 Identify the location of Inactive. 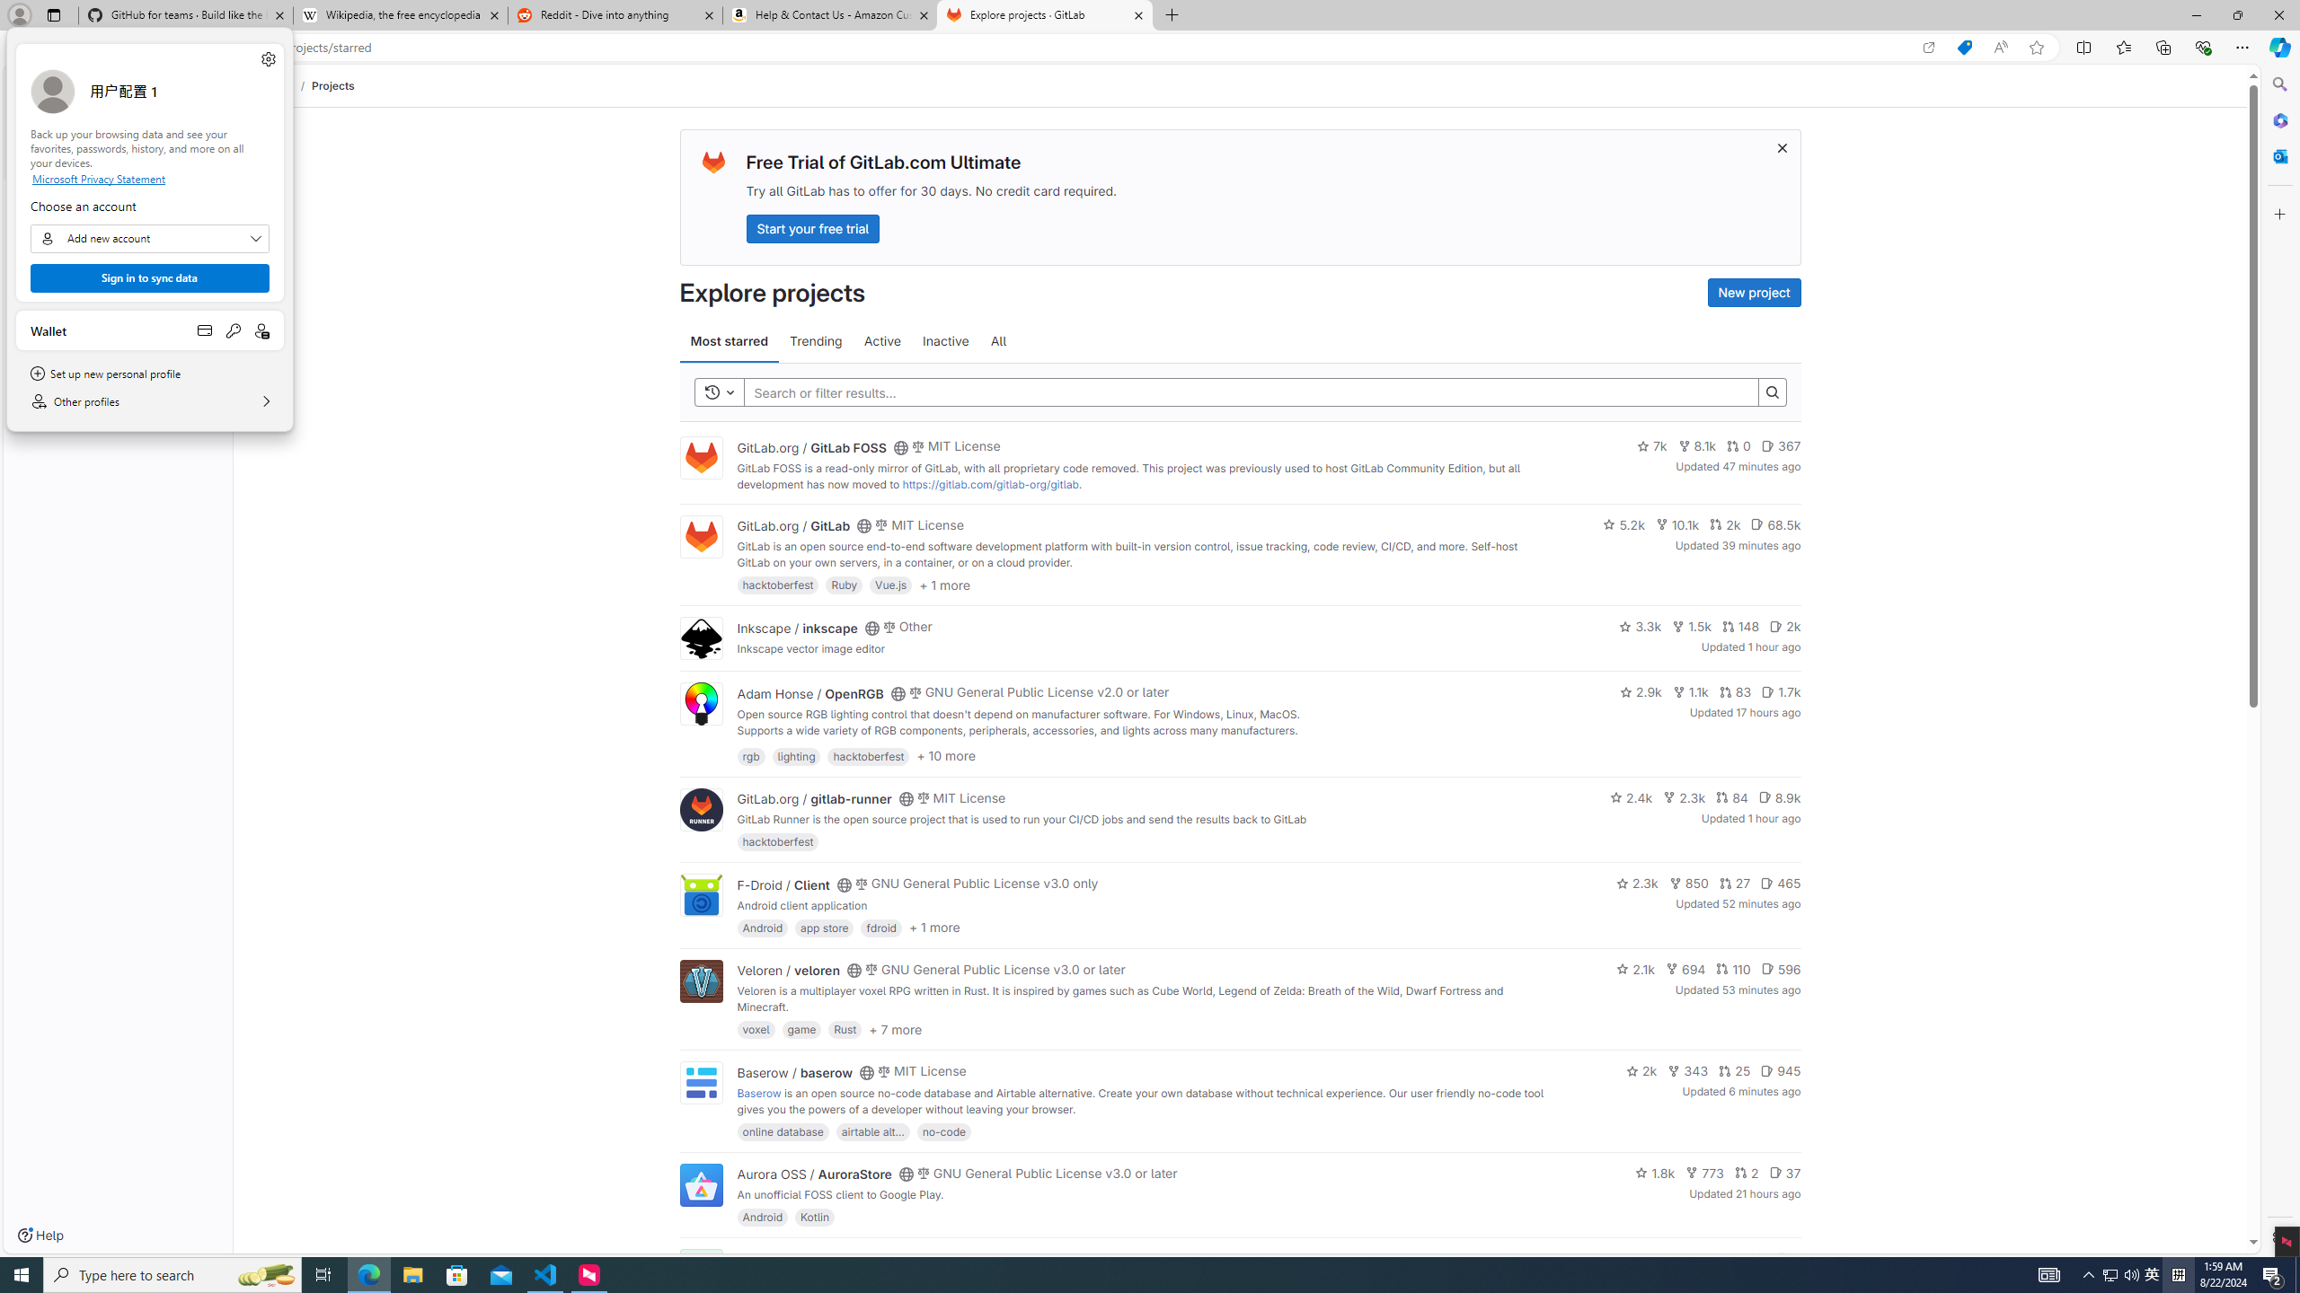
(945, 341).